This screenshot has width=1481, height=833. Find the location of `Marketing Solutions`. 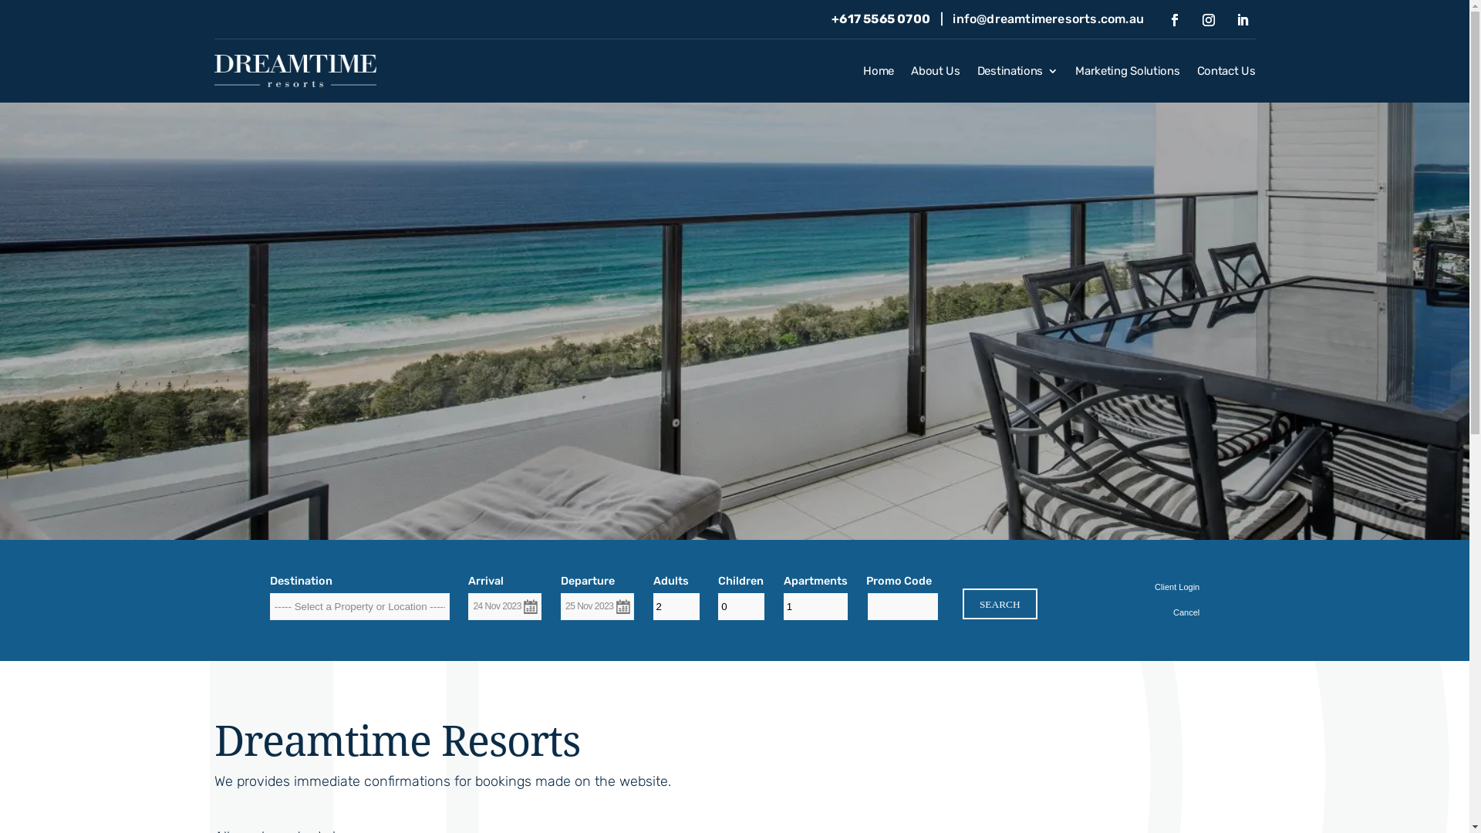

Marketing Solutions is located at coordinates (1128, 74).